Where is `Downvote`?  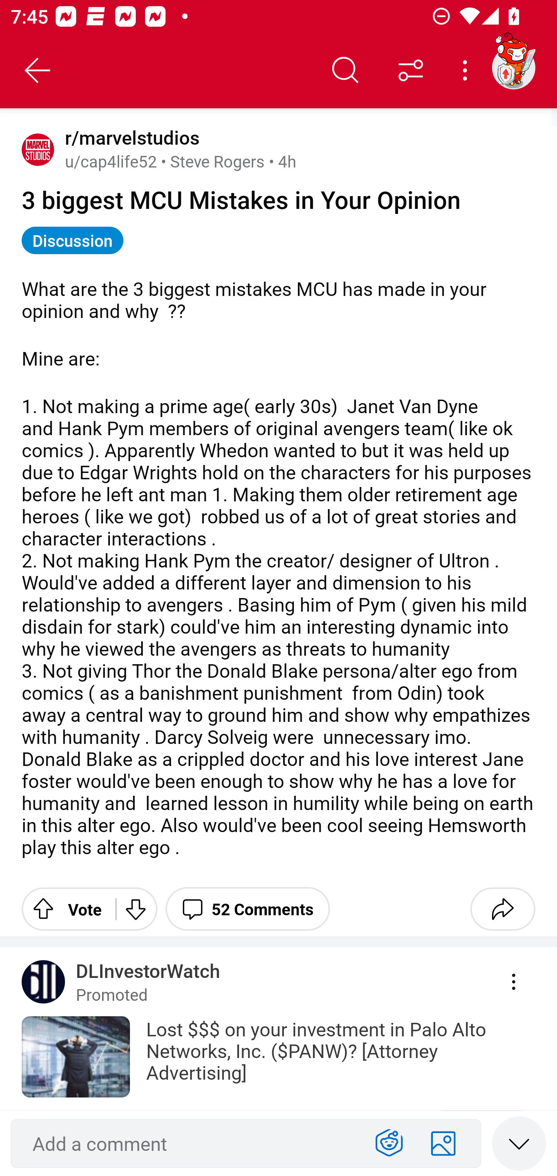
Downvote is located at coordinates (135, 909).